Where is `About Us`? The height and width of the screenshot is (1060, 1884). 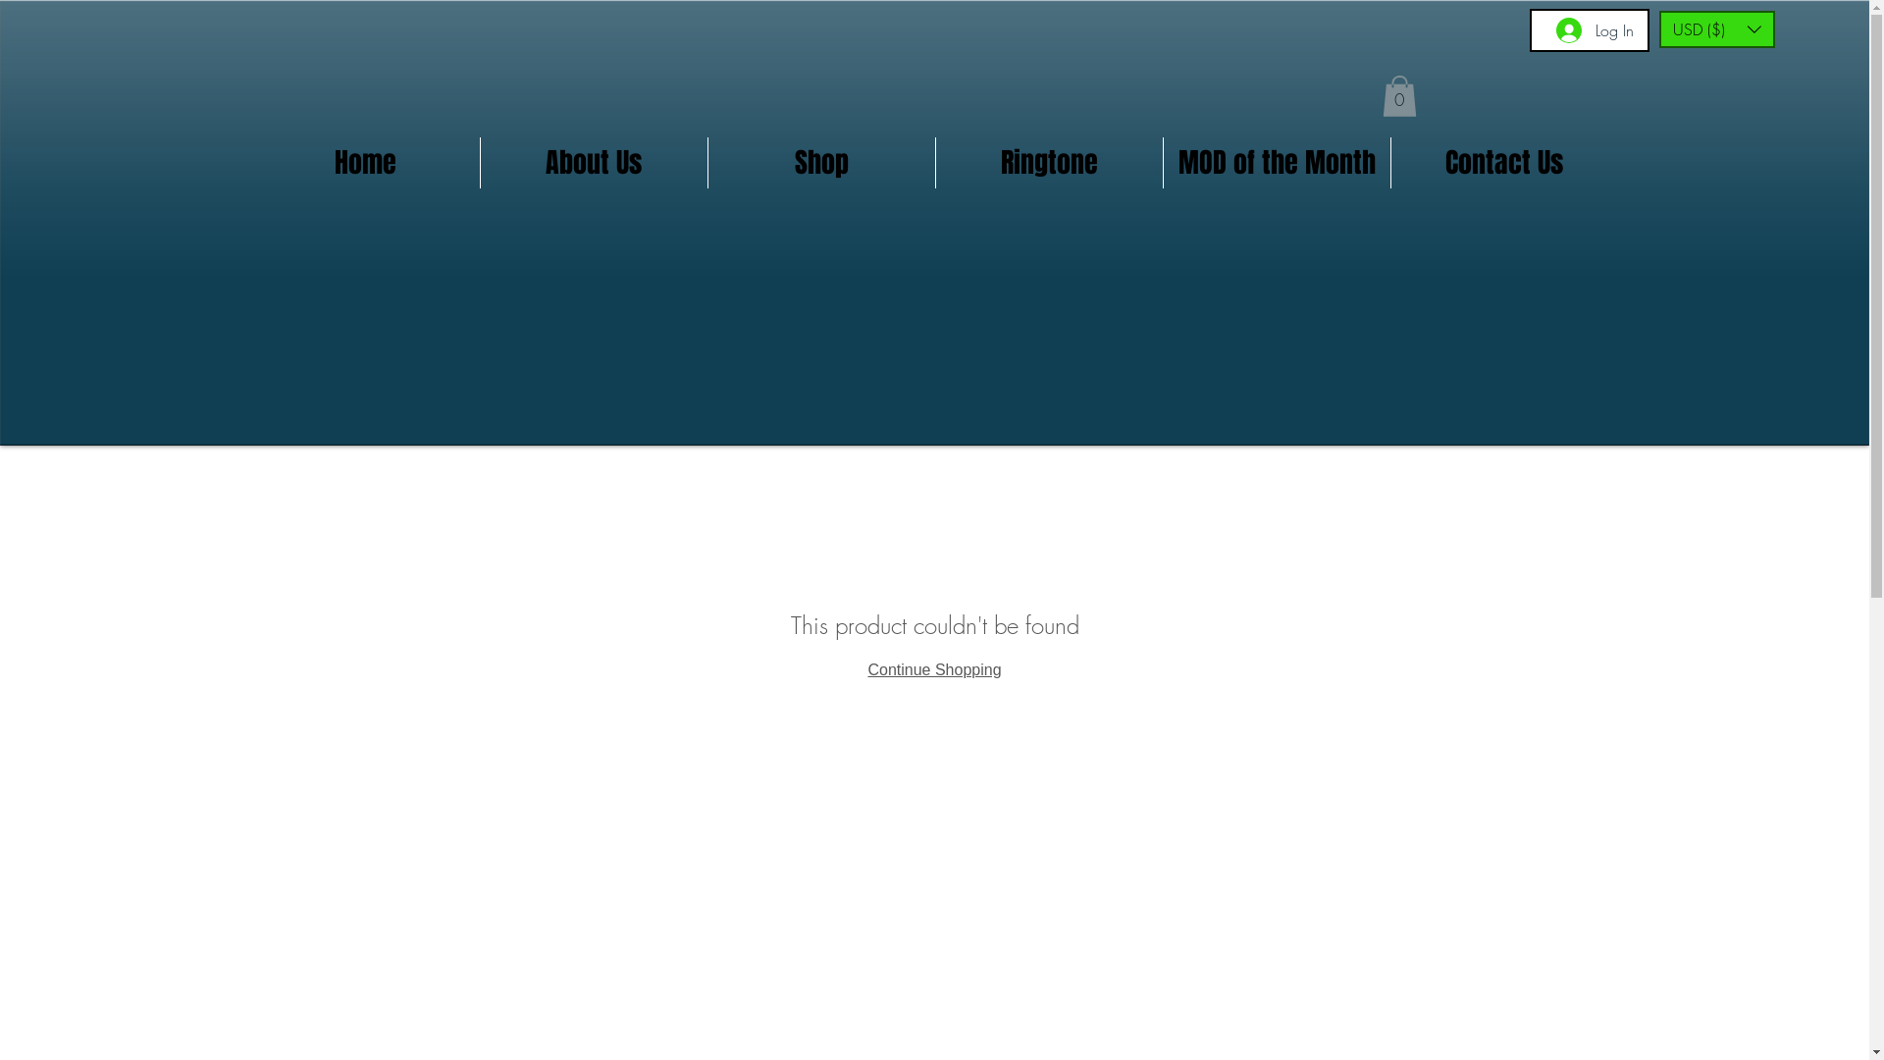
About Us is located at coordinates (594, 163).